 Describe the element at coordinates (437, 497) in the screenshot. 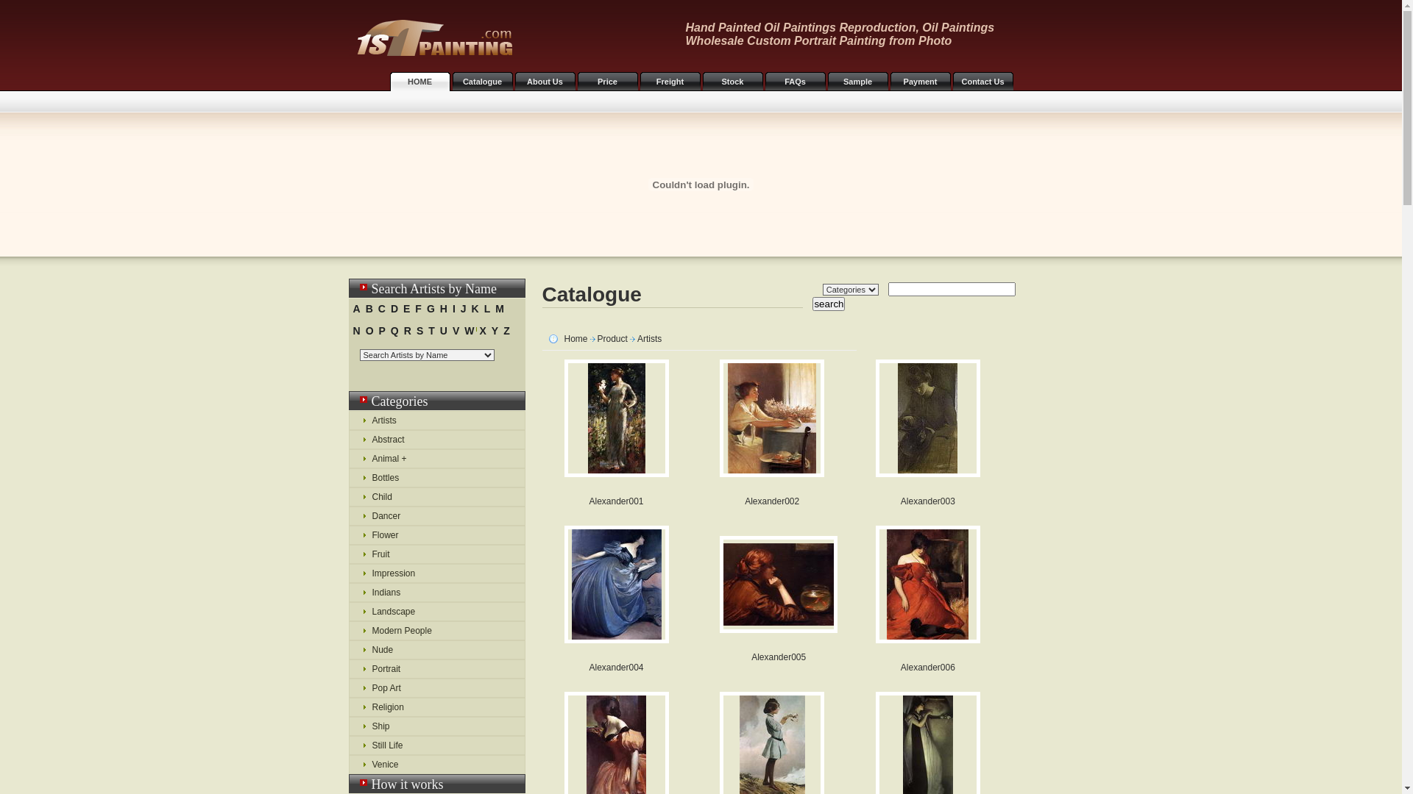

I see `Child` at that location.